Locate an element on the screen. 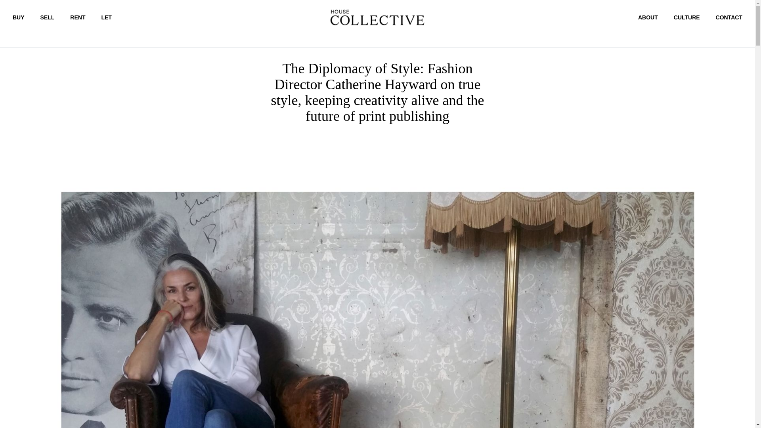 Image resolution: width=761 pixels, height=428 pixels. CONTACT is located at coordinates (729, 17).